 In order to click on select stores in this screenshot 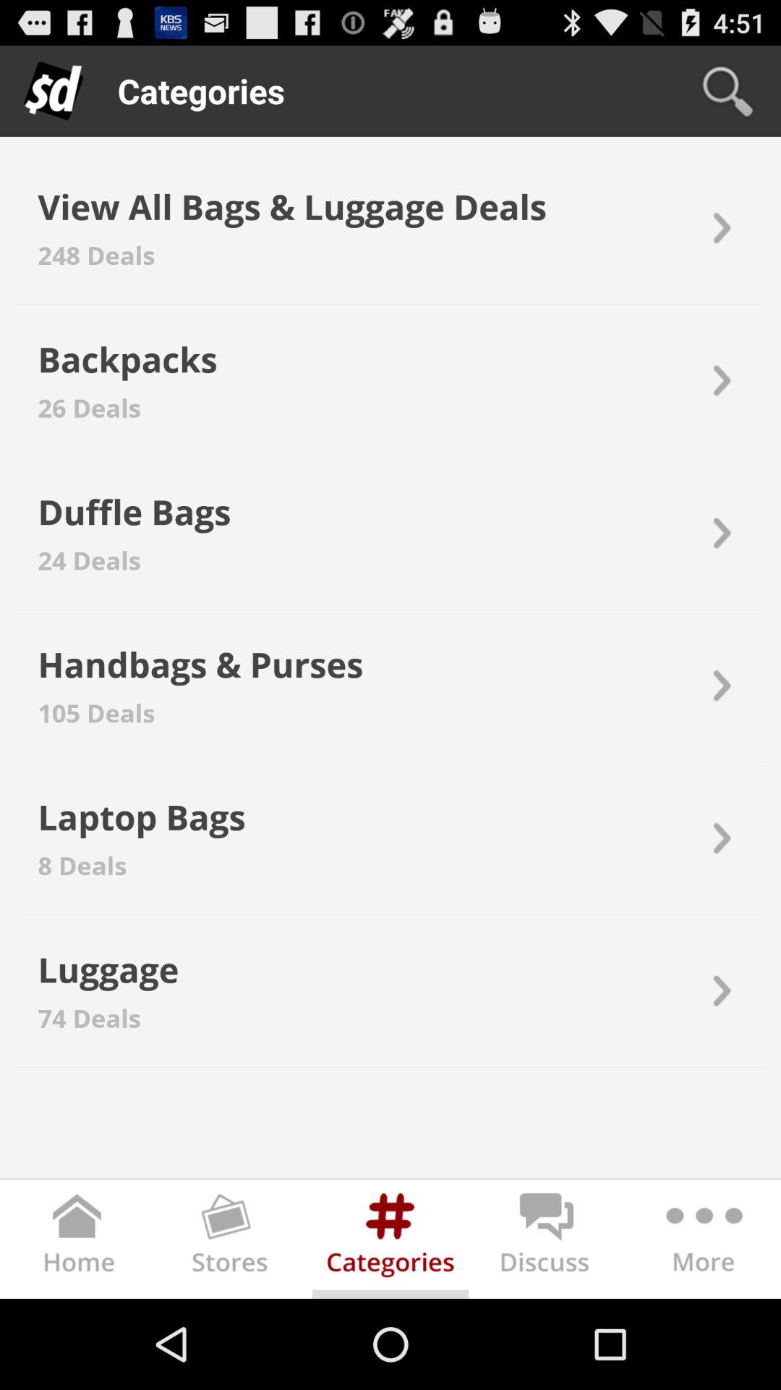, I will do `click(234, 1242)`.